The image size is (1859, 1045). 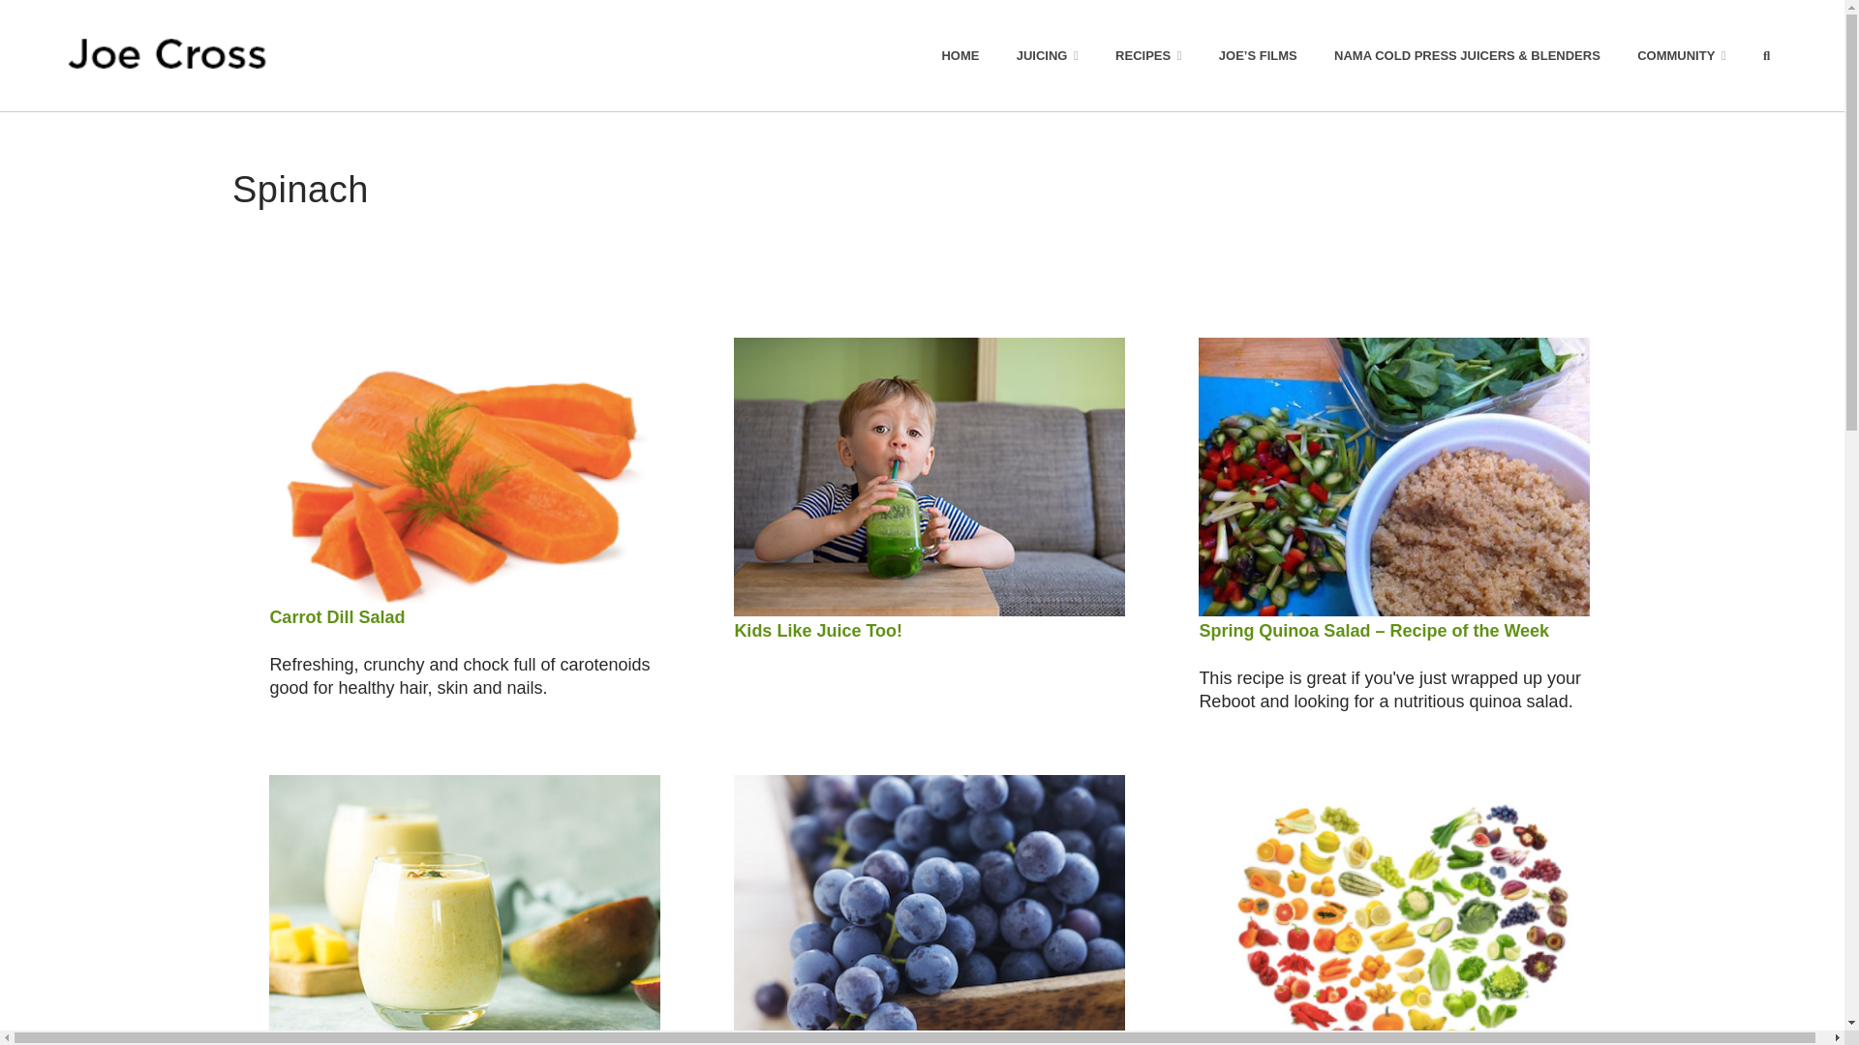 What do you see at coordinates (337, 617) in the screenshot?
I see `Carrot Dill Salad` at bounding box center [337, 617].